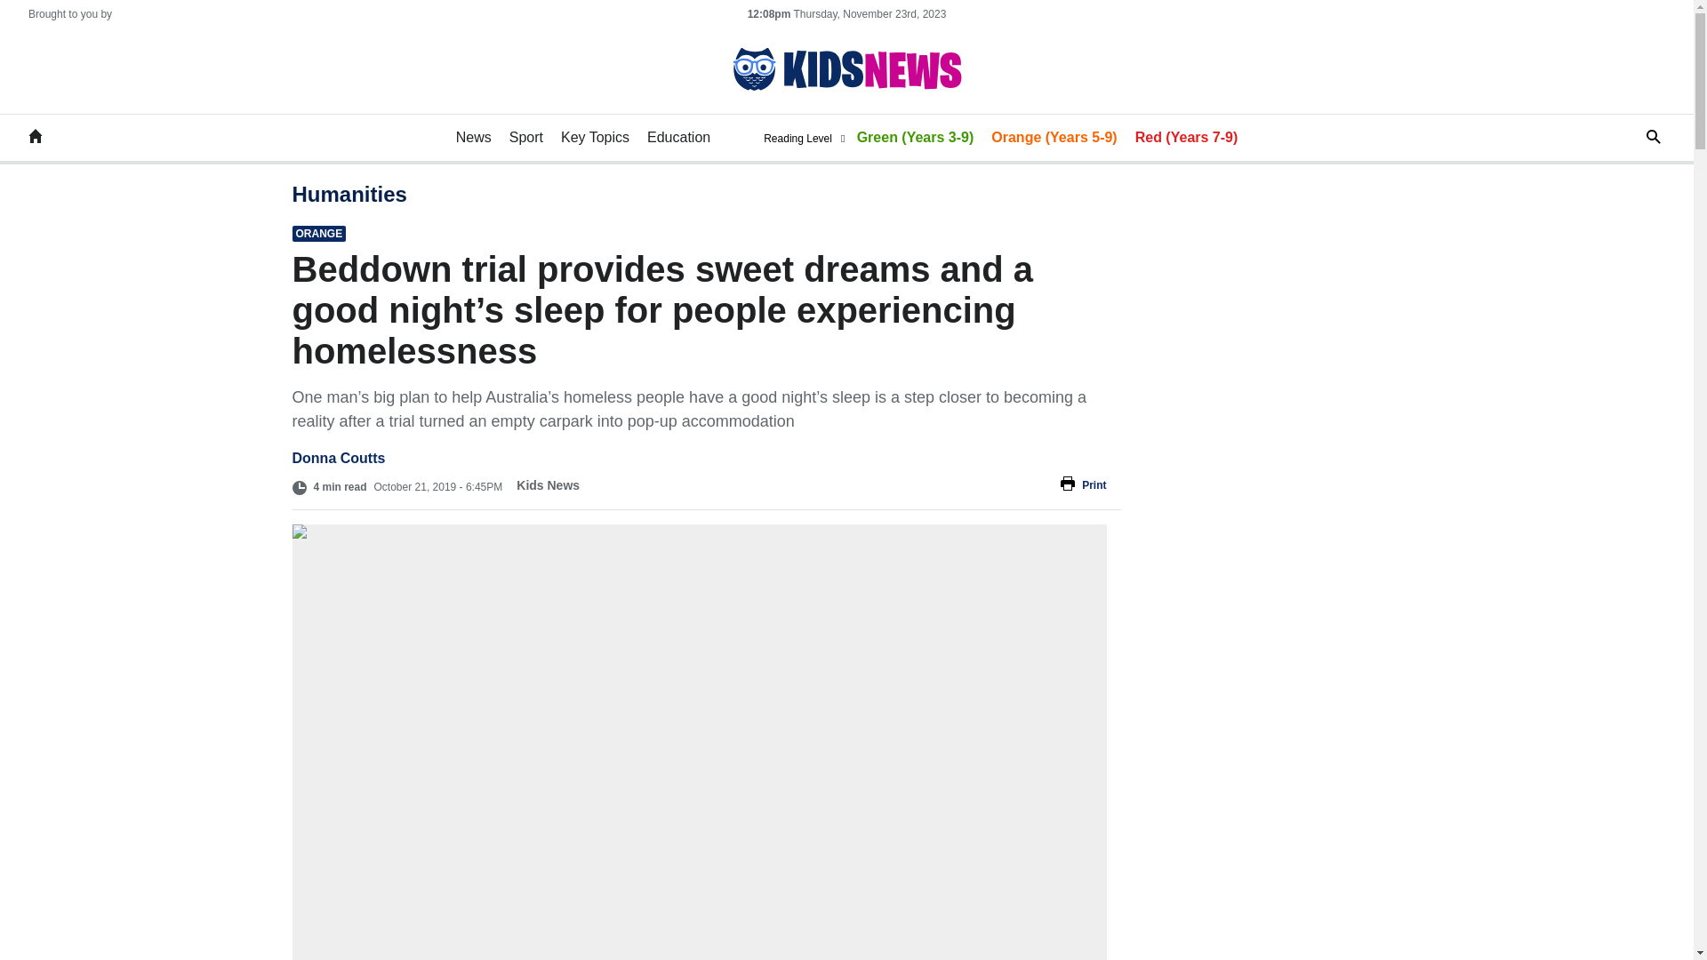 This screenshot has height=960, width=1707. I want to click on Orange (Years 5-9), so click(1054, 138).